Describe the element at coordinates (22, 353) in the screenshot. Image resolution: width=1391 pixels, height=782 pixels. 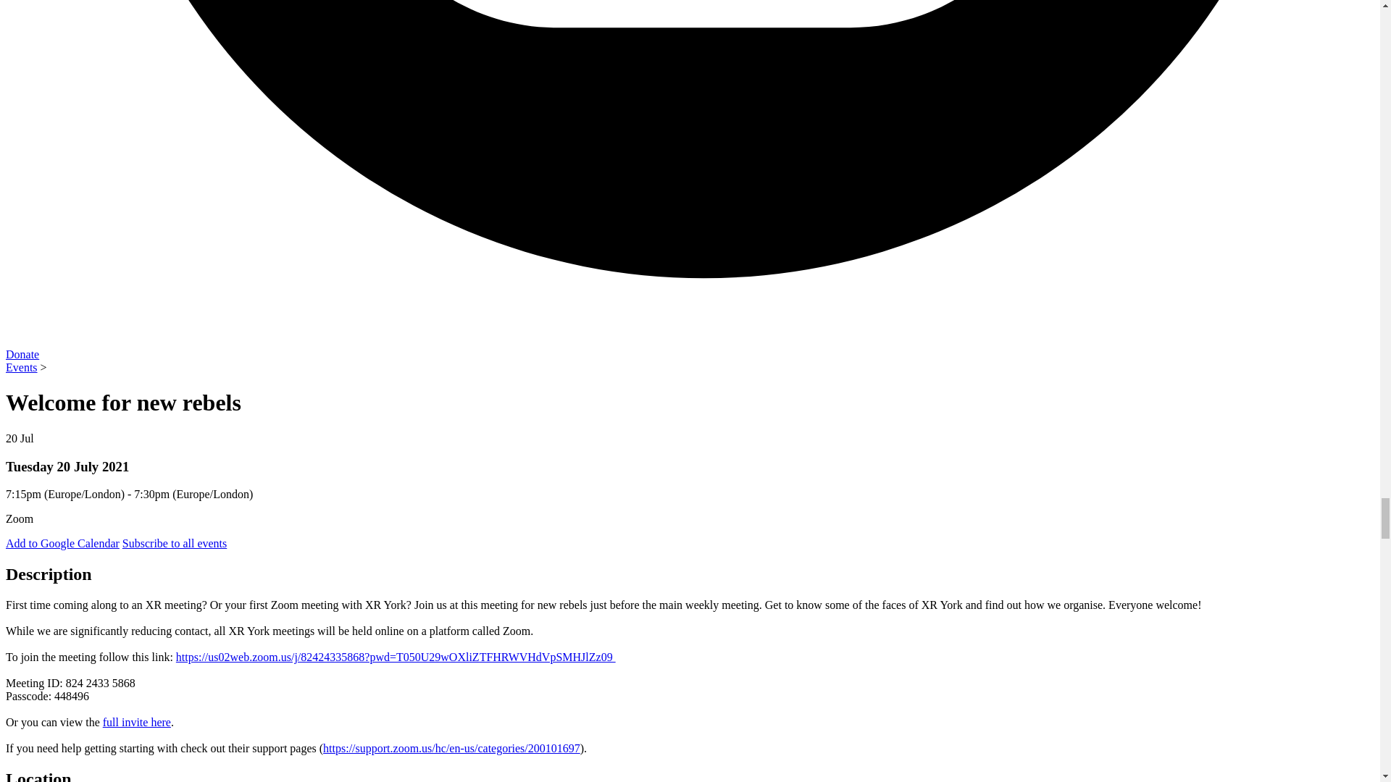
I see `Donate` at that location.